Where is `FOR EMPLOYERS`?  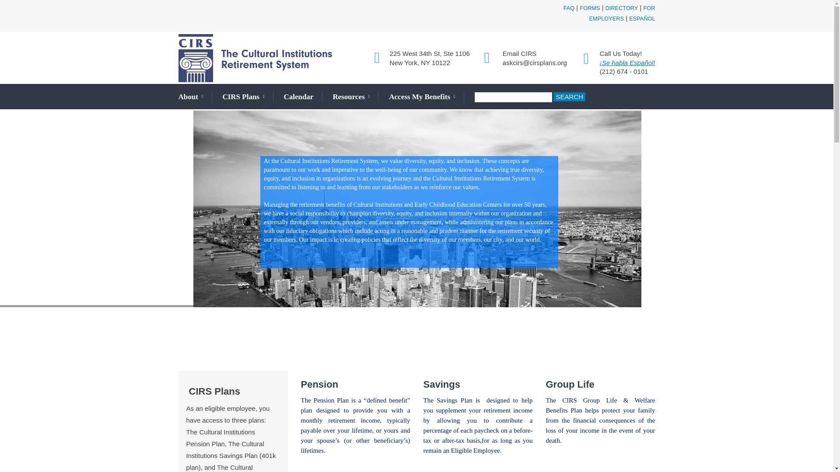
FOR EMPLOYERS is located at coordinates (622, 13).